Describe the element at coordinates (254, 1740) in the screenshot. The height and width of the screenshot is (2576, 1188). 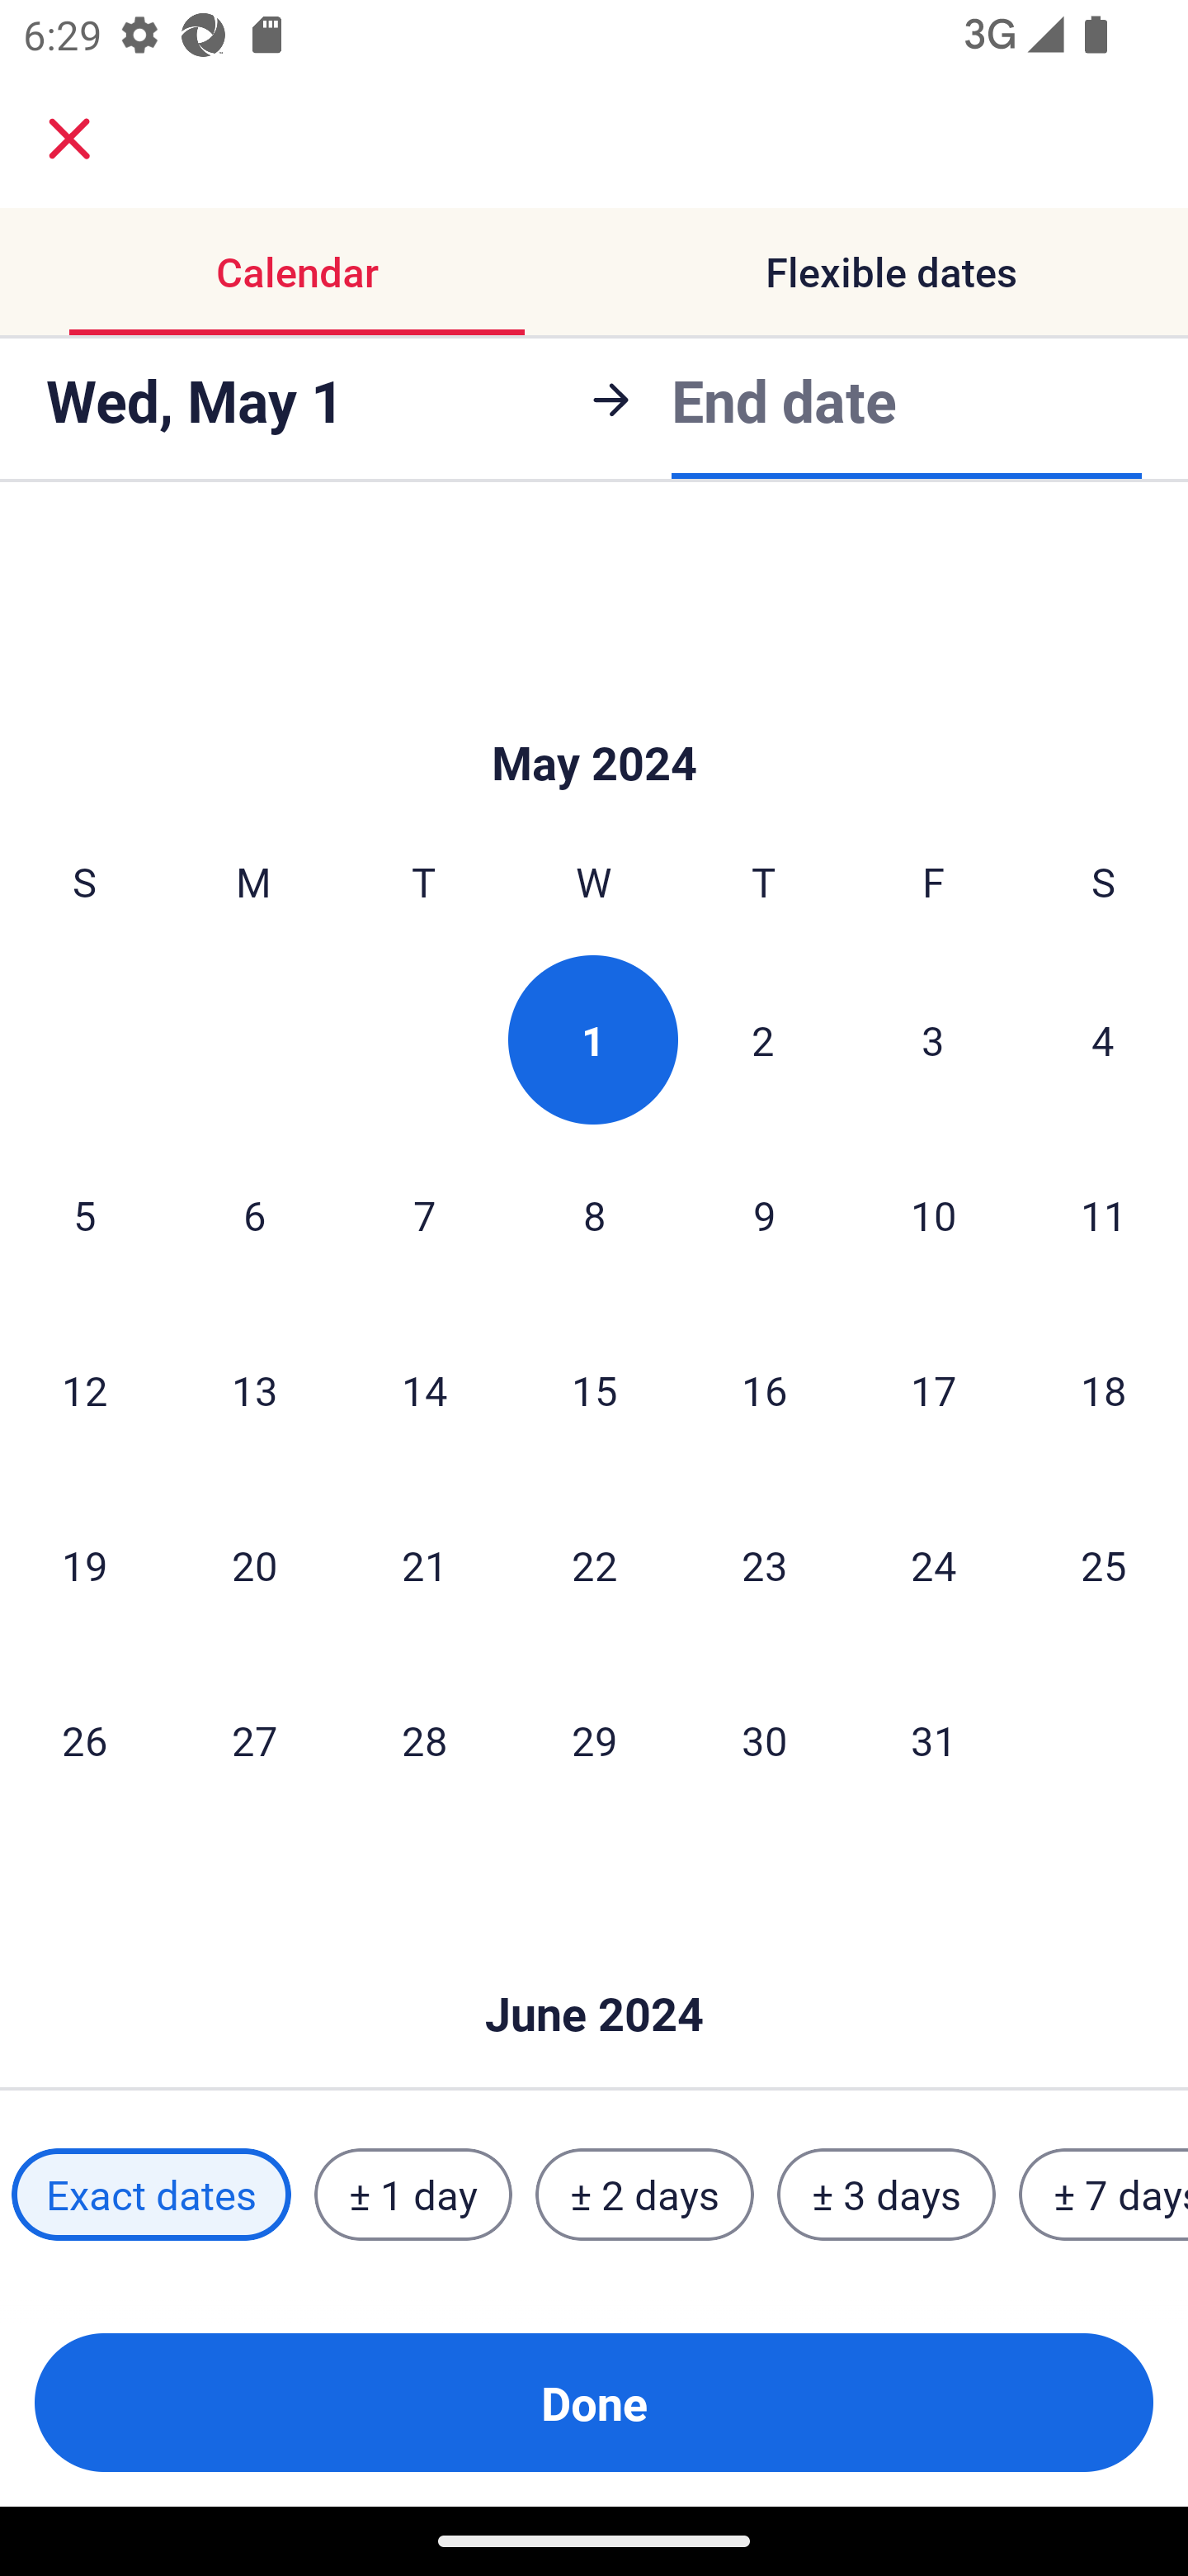
I see `27 Monday, May 27, 2024` at that location.